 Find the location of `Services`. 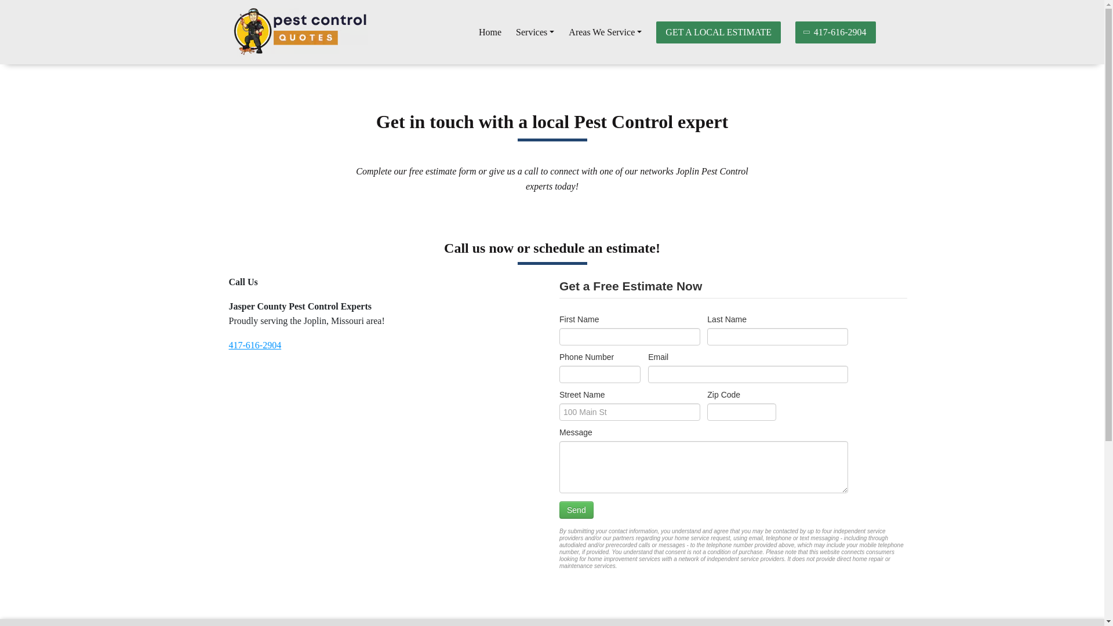

Services is located at coordinates (535, 32).